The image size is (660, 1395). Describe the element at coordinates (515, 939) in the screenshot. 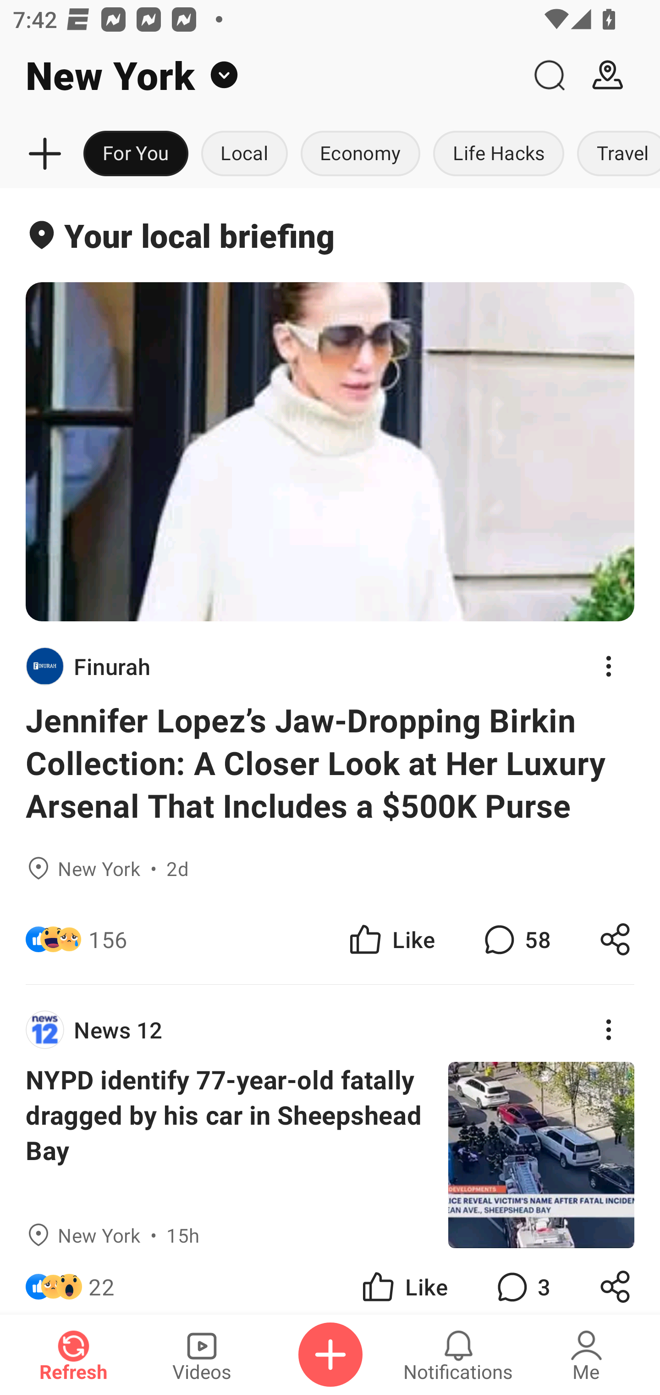

I see `58` at that location.